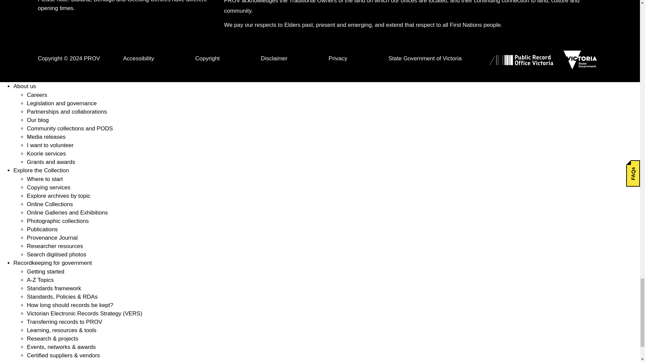 The width and height of the screenshot is (645, 362). I want to click on Find guidance about how to transfer records to PROV, so click(64, 322).